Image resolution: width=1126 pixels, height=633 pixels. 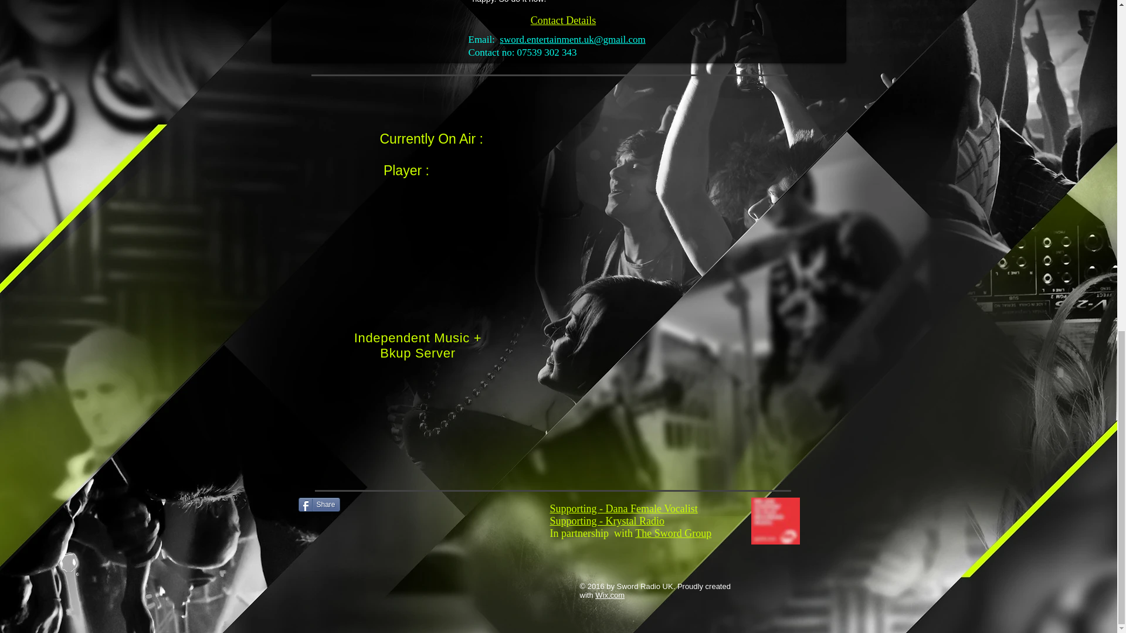 I want to click on Wix.com, so click(x=610, y=594).